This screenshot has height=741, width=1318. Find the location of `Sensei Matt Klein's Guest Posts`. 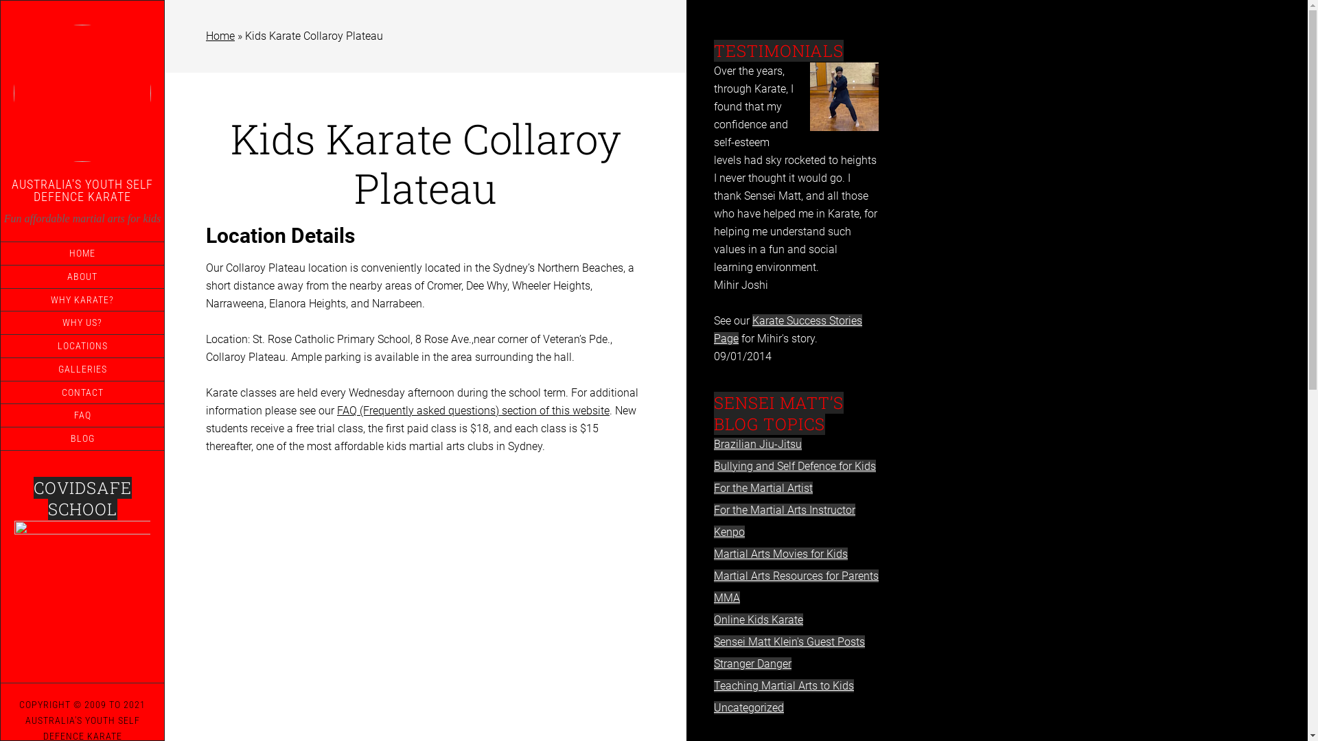

Sensei Matt Klein's Guest Posts is located at coordinates (789, 642).